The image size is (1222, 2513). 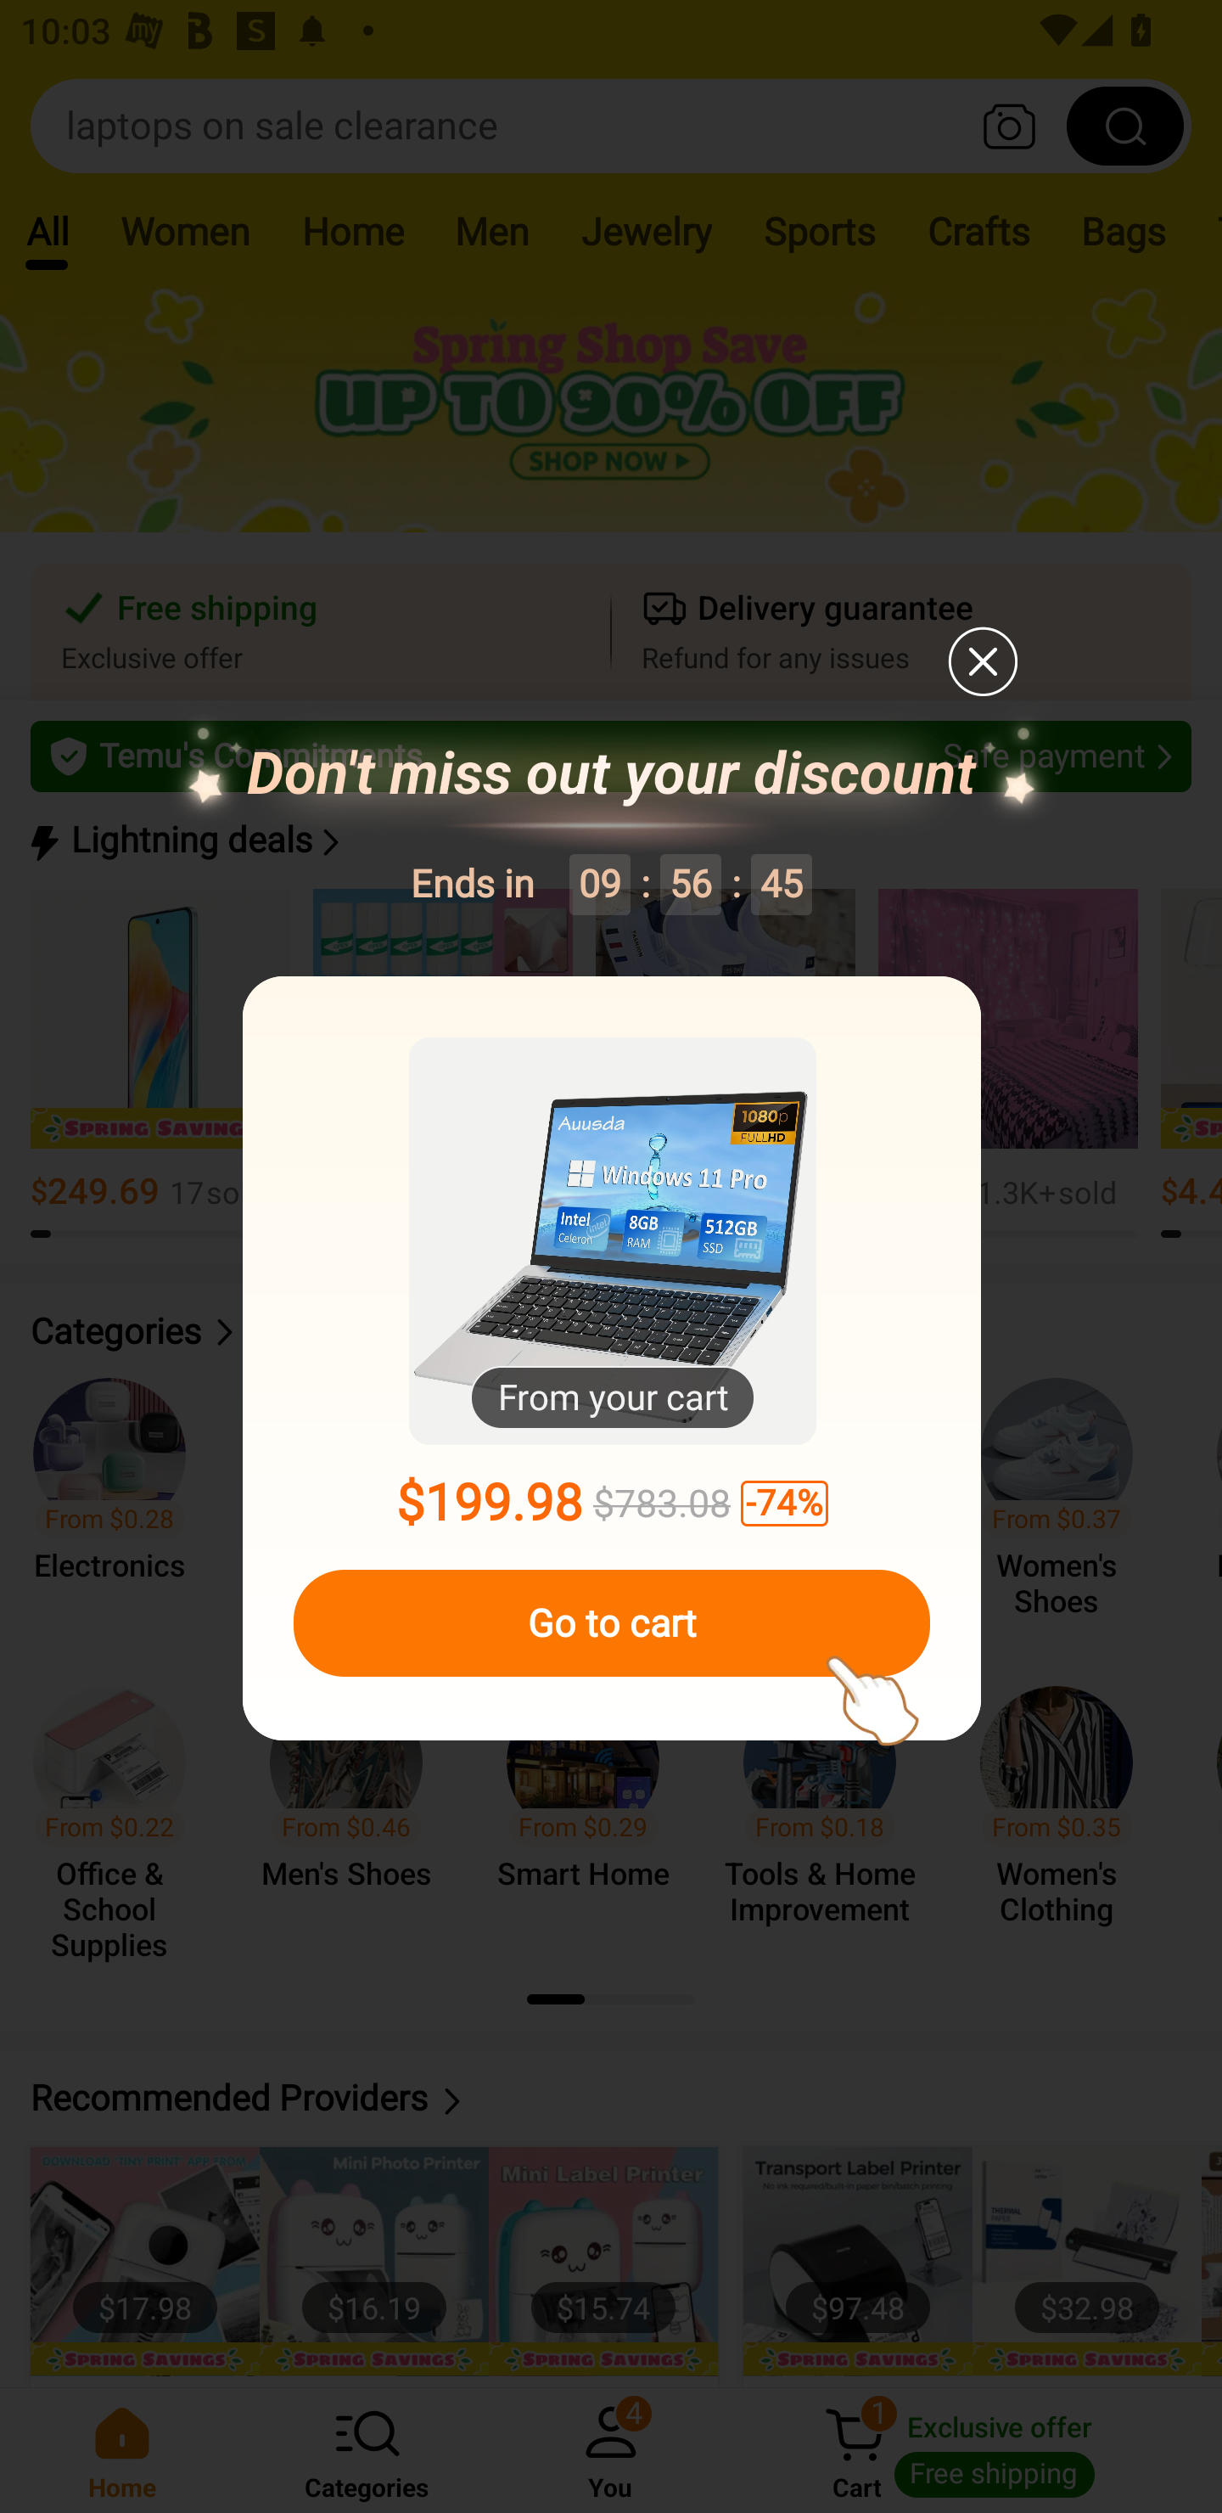 What do you see at coordinates (612, 1359) in the screenshot?
I see `From your cart $199.98 $783.08 -74% Go to cart` at bounding box center [612, 1359].